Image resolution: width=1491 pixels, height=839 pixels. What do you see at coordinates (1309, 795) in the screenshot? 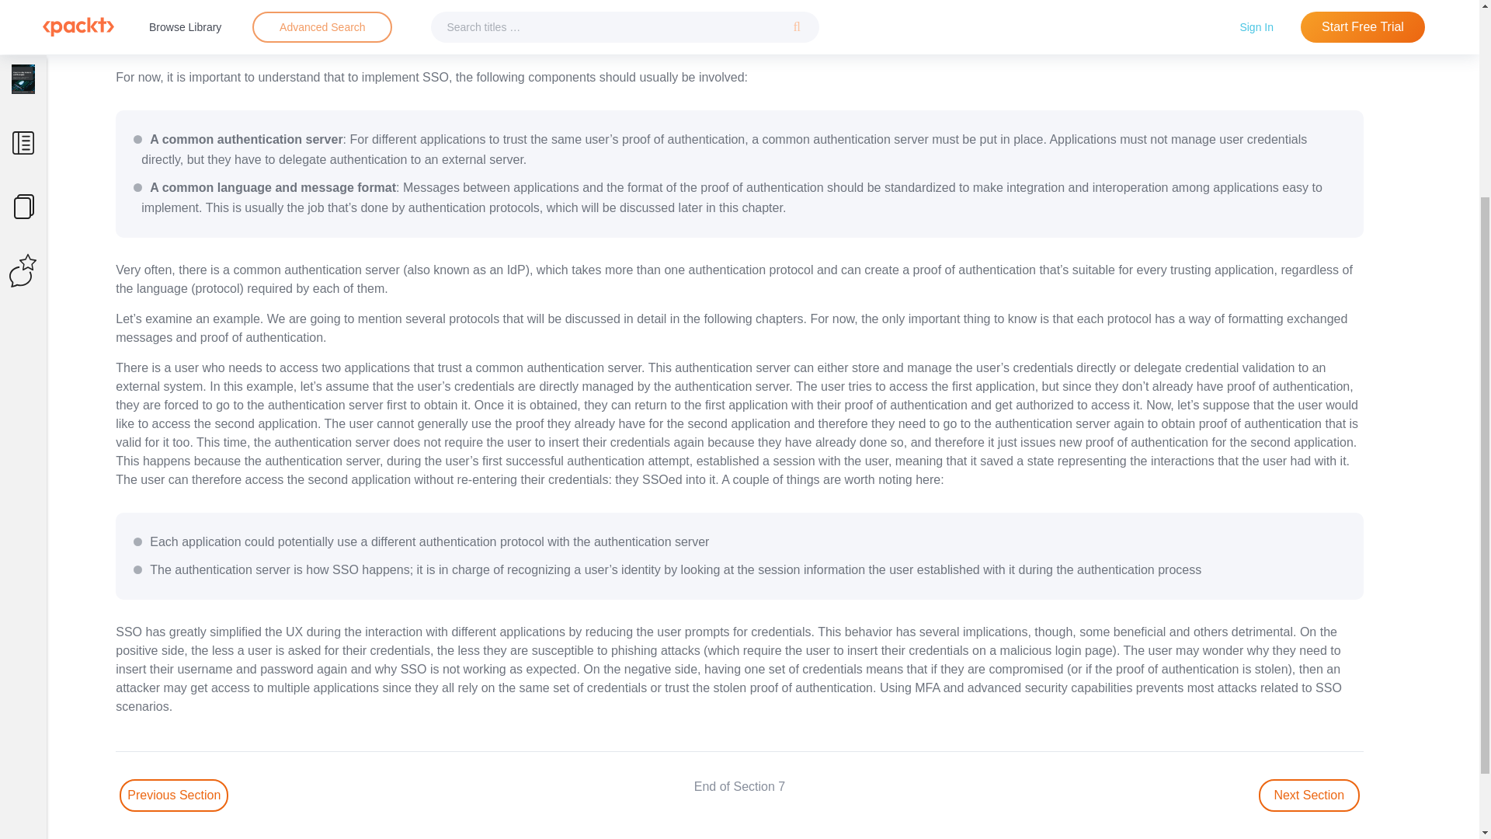
I see `Go to next section` at bounding box center [1309, 795].